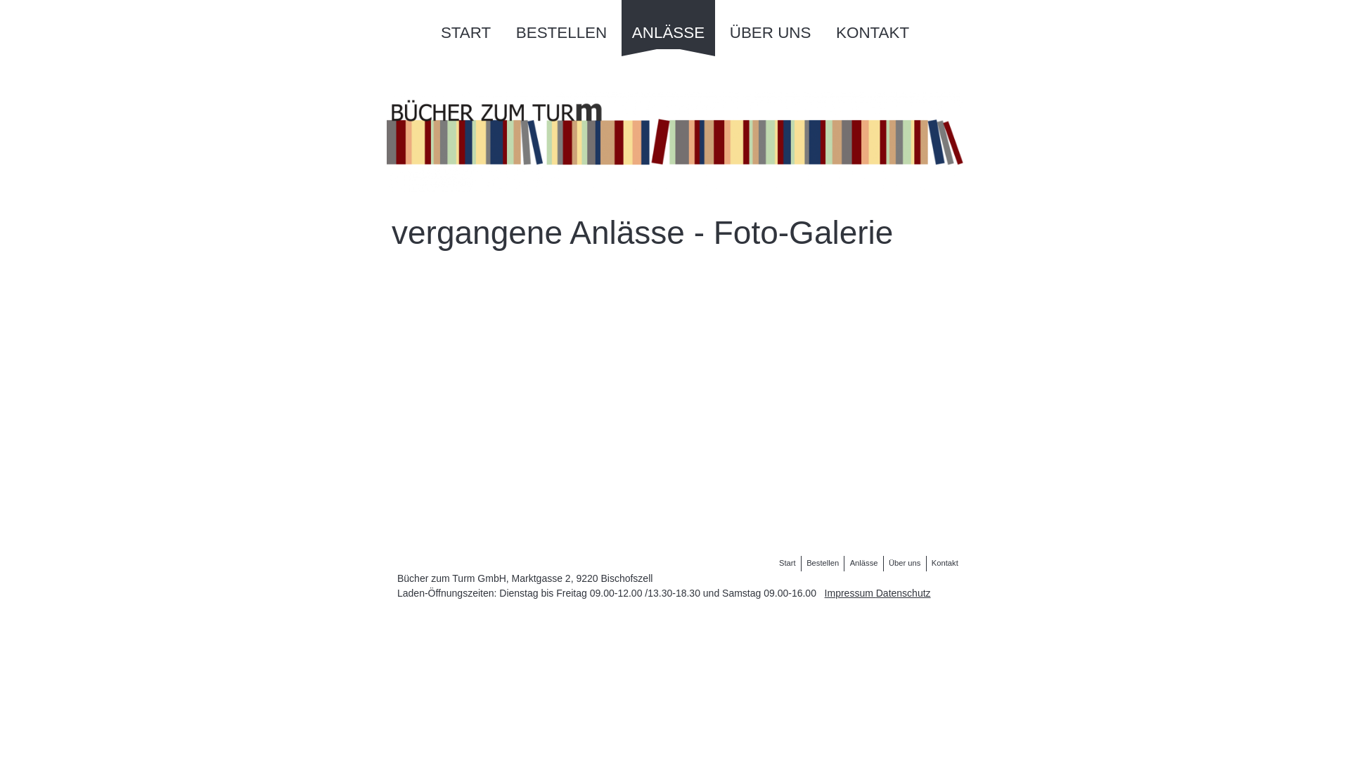 The width and height of the screenshot is (1350, 759). I want to click on Lesung Alex Capus - Januar 2017, so click(790, 391).